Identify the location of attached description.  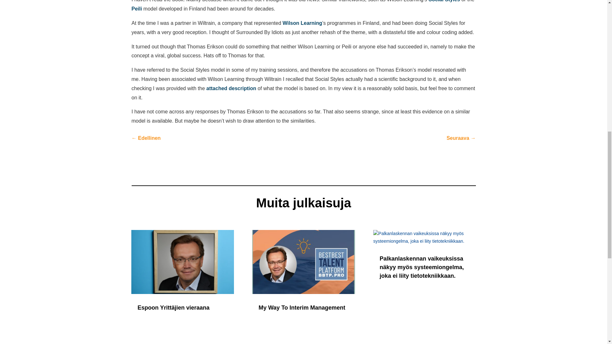
(231, 88).